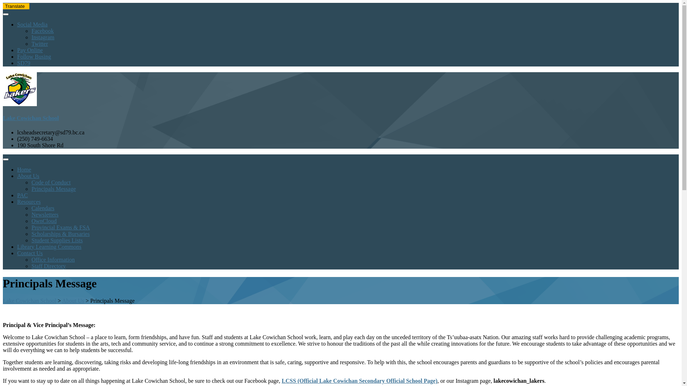 The width and height of the screenshot is (687, 386). I want to click on Social Media, so click(32, 24).